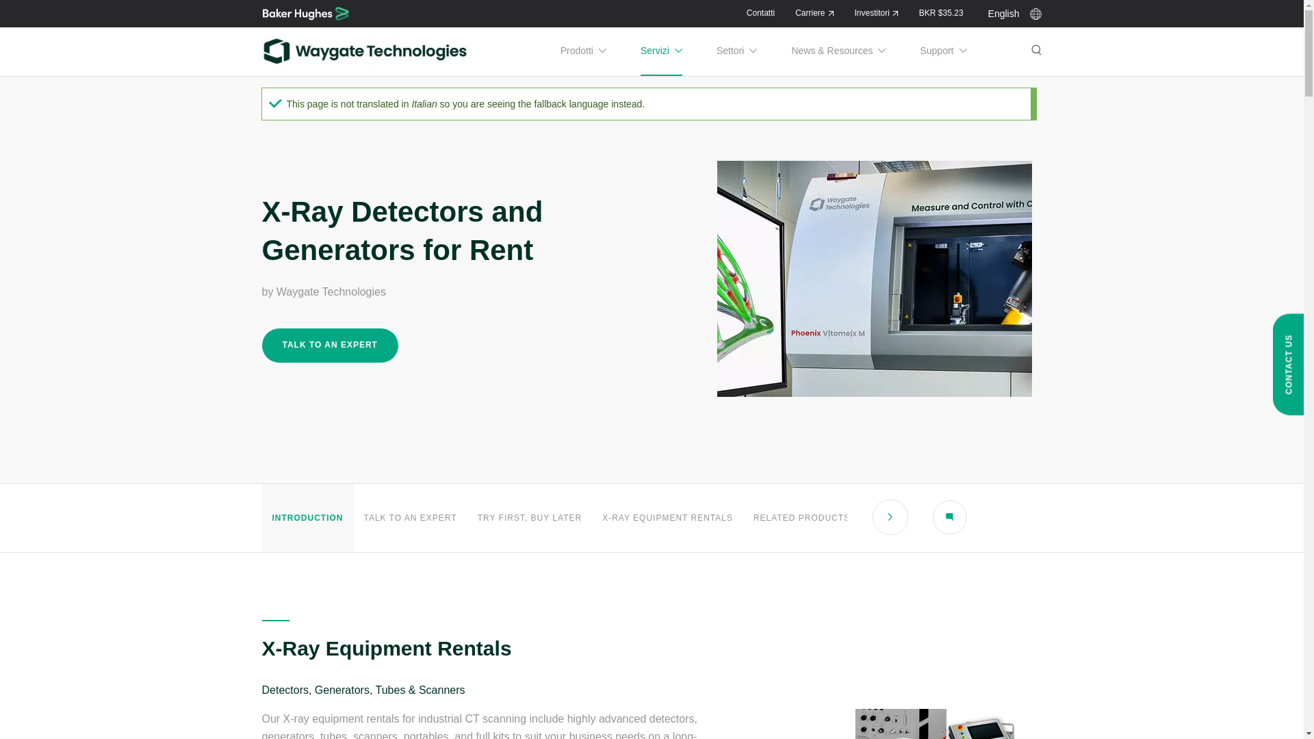  I want to click on Prezzo delle azioni Baker Hughes, so click(940, 12).